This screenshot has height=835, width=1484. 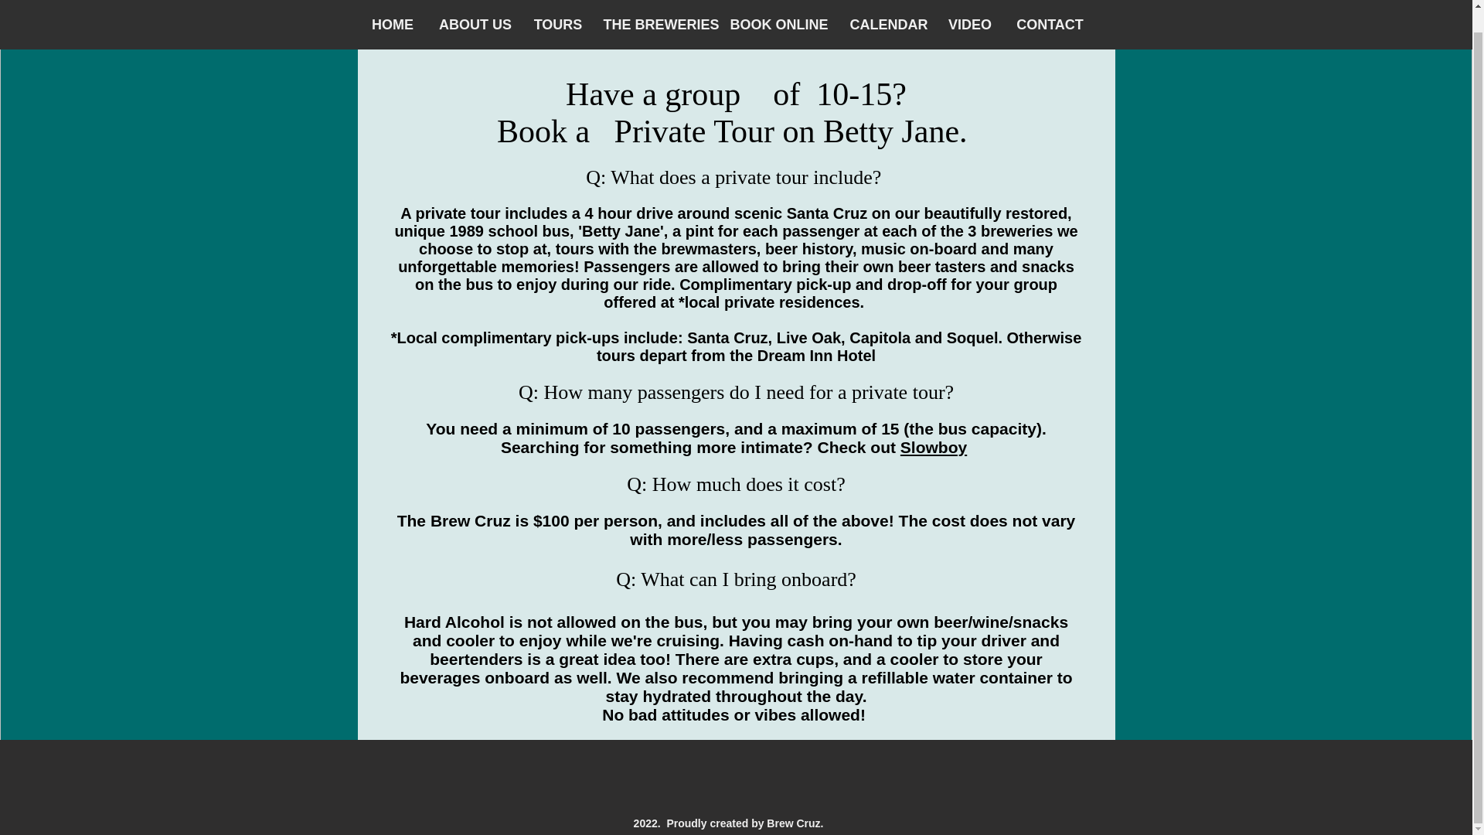 What do you see at coordinates (392, 6) in the screenshot?
I see `HOME` at bounding box center [392, 6].